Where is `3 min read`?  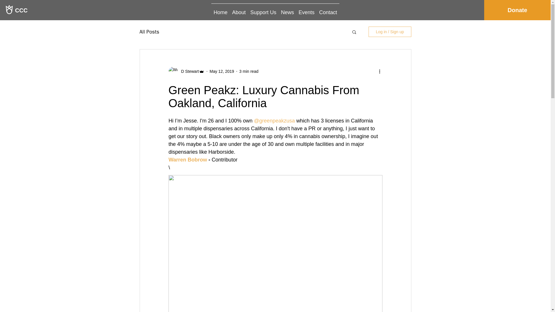
3 min read is located at coordinates (249, 71).